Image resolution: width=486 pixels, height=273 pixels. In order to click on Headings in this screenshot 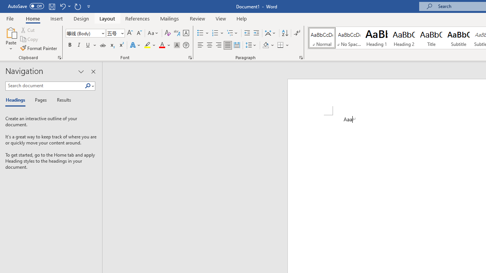, I will do `click(17, 100)`.